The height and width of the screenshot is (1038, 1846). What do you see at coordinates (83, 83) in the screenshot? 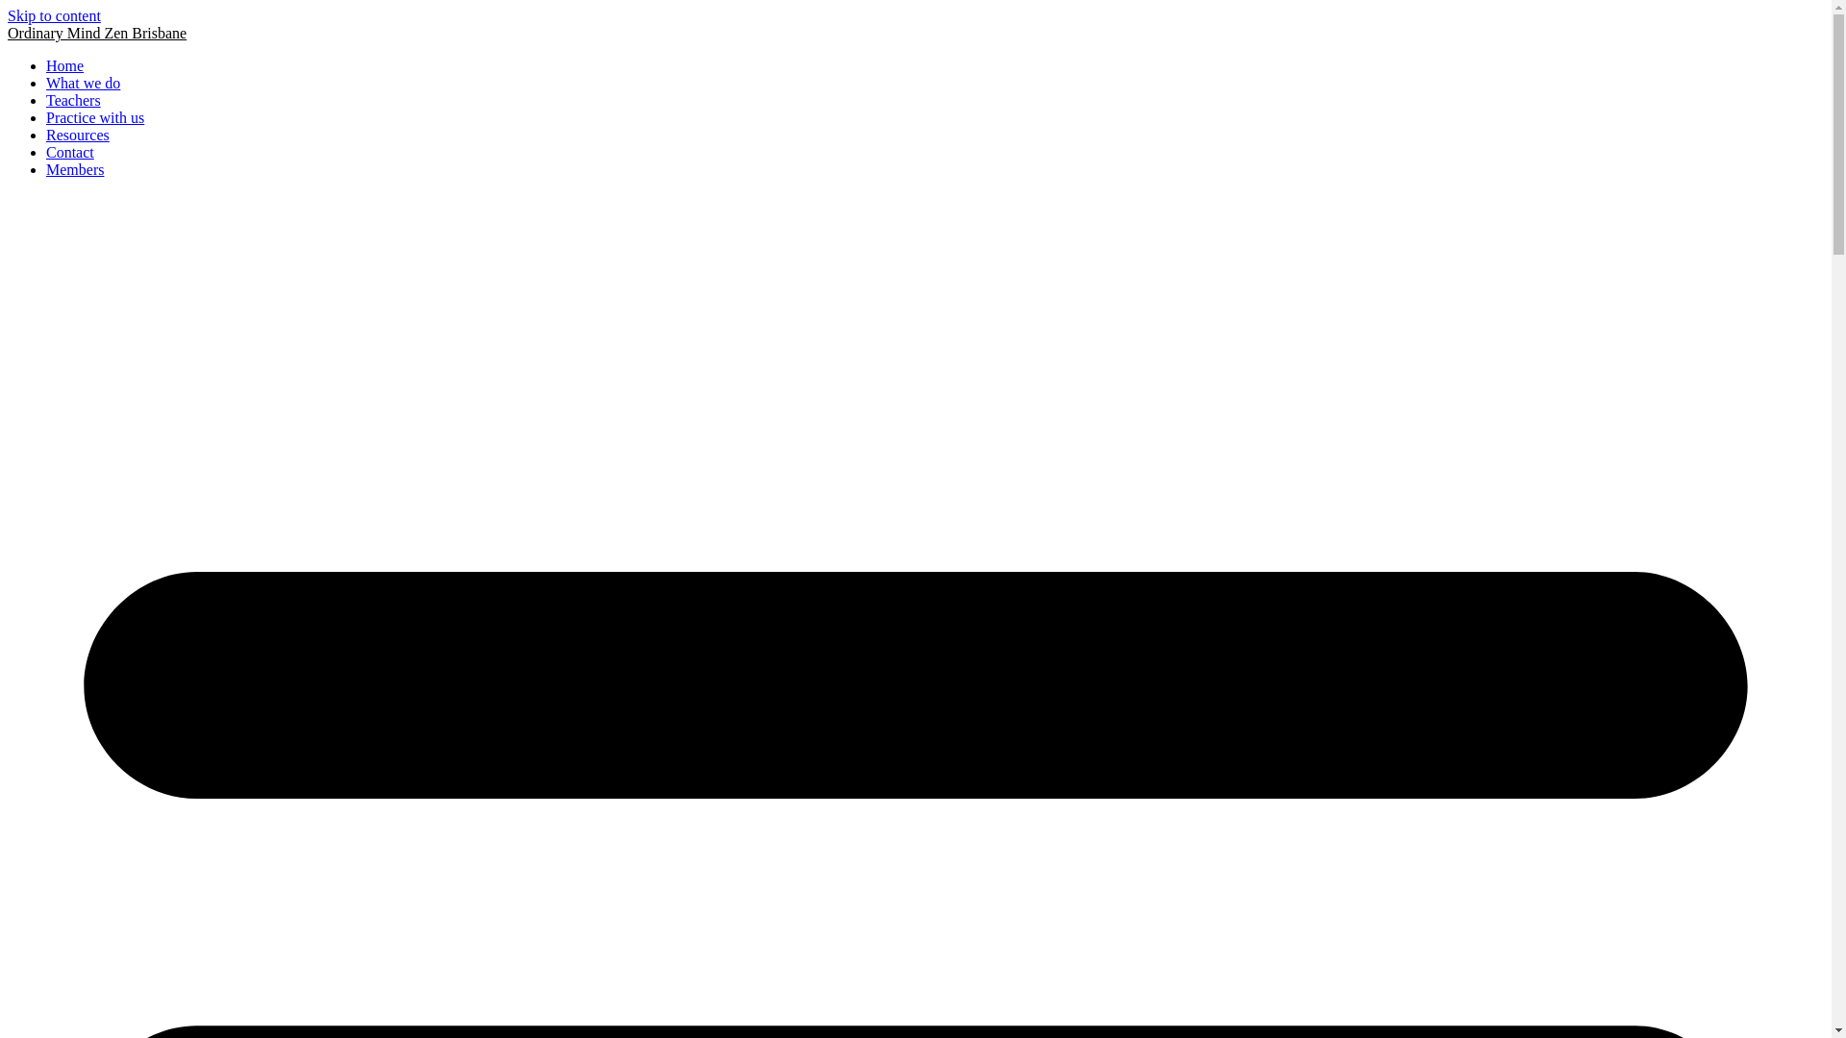
I see `What we do` at bounding box center [83, 83].